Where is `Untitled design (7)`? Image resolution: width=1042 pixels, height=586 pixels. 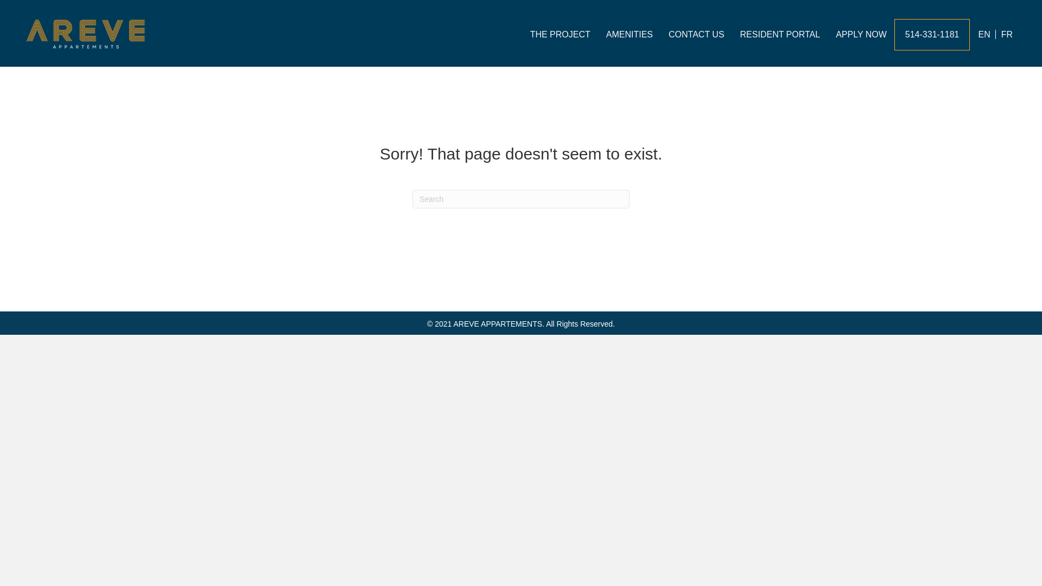
Untitled design (7) is located at coordinates (86, 35).